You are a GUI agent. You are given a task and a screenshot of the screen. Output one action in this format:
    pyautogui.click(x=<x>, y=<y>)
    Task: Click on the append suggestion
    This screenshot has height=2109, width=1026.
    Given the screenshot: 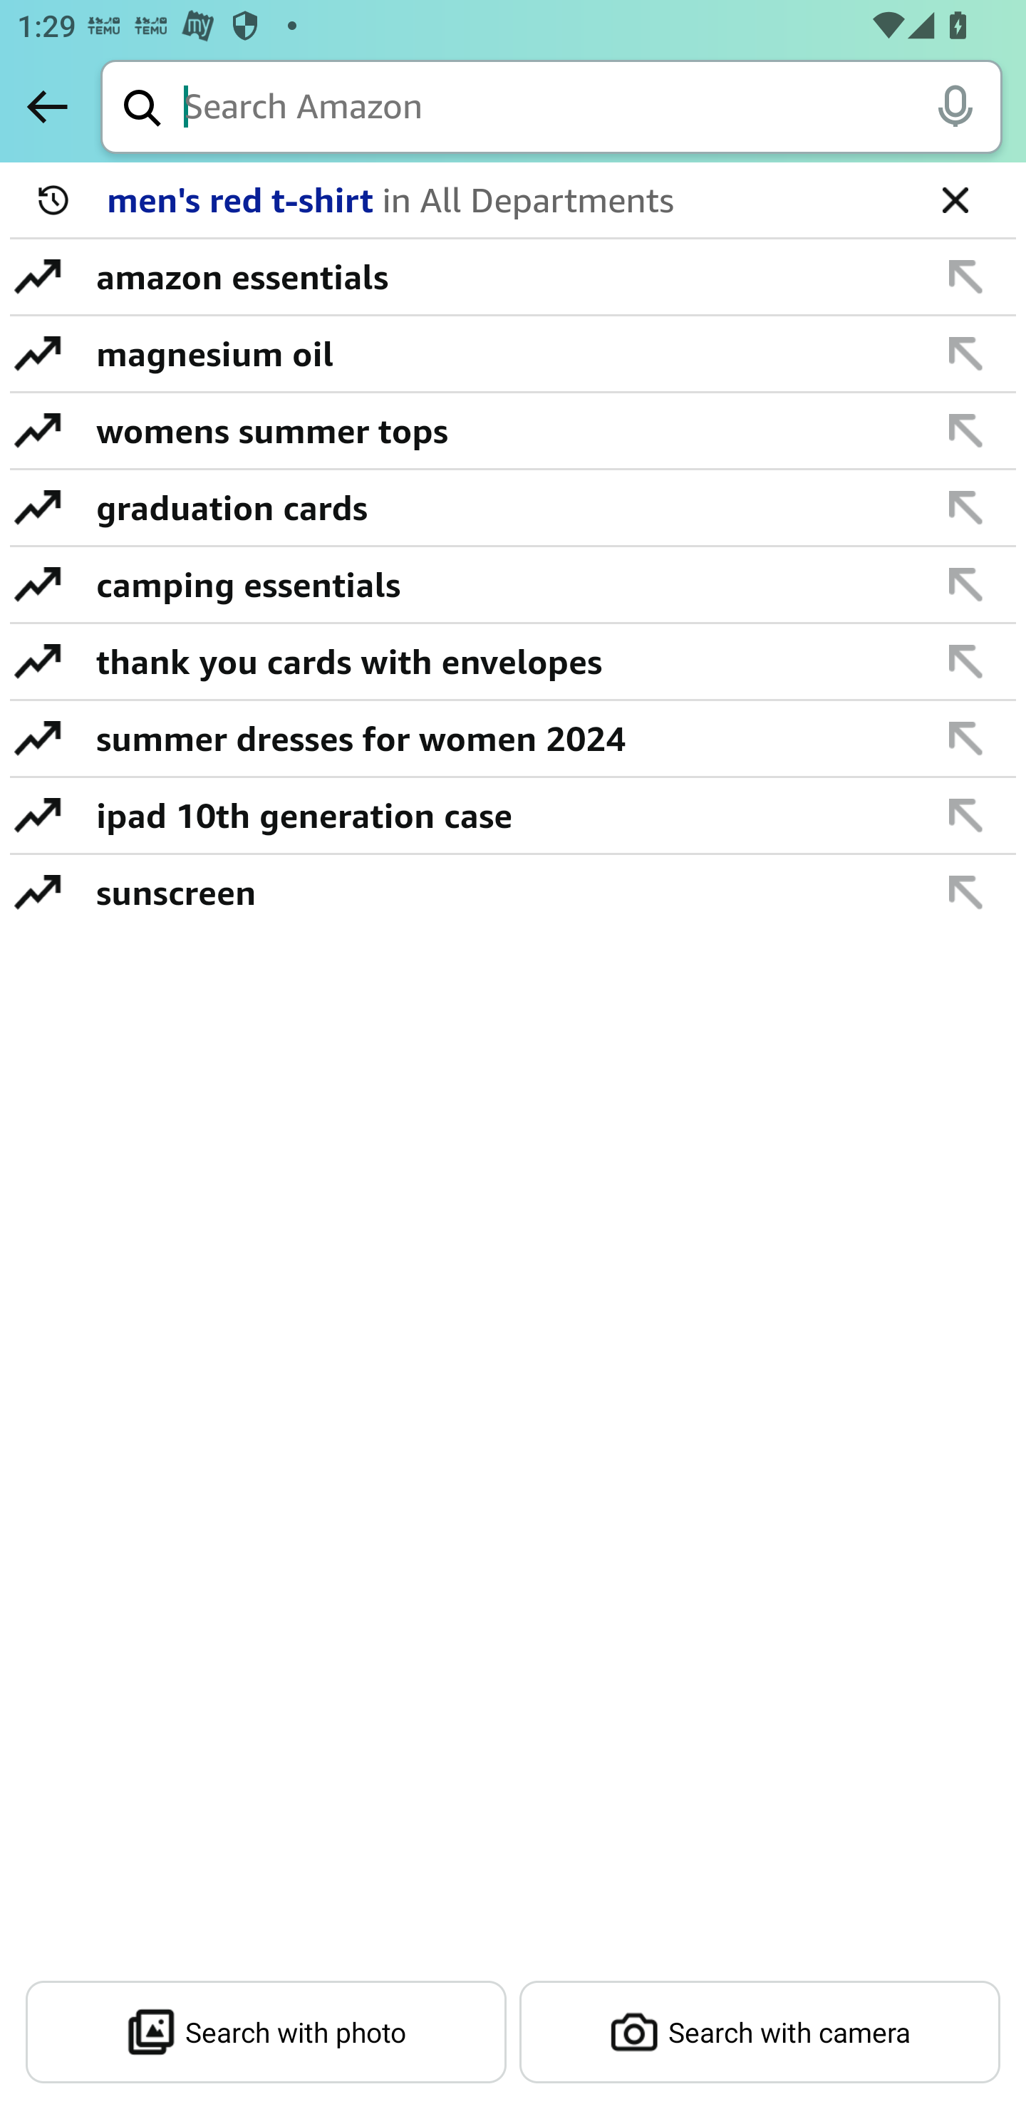 What is the action you would take?
    pyautogui.click(x=966, y=430)
    